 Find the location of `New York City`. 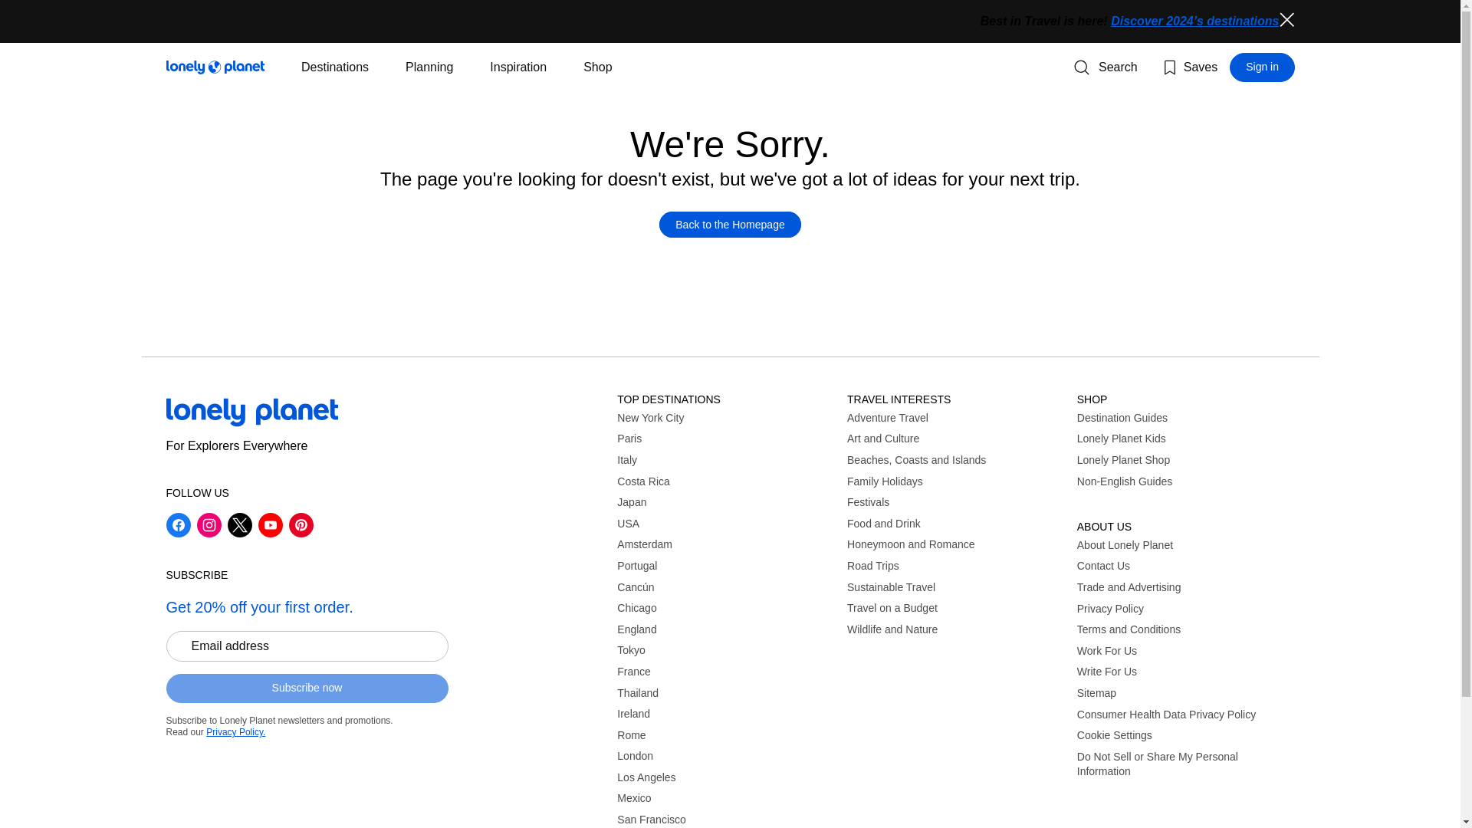

New York City is located at coordinates (725, 419).